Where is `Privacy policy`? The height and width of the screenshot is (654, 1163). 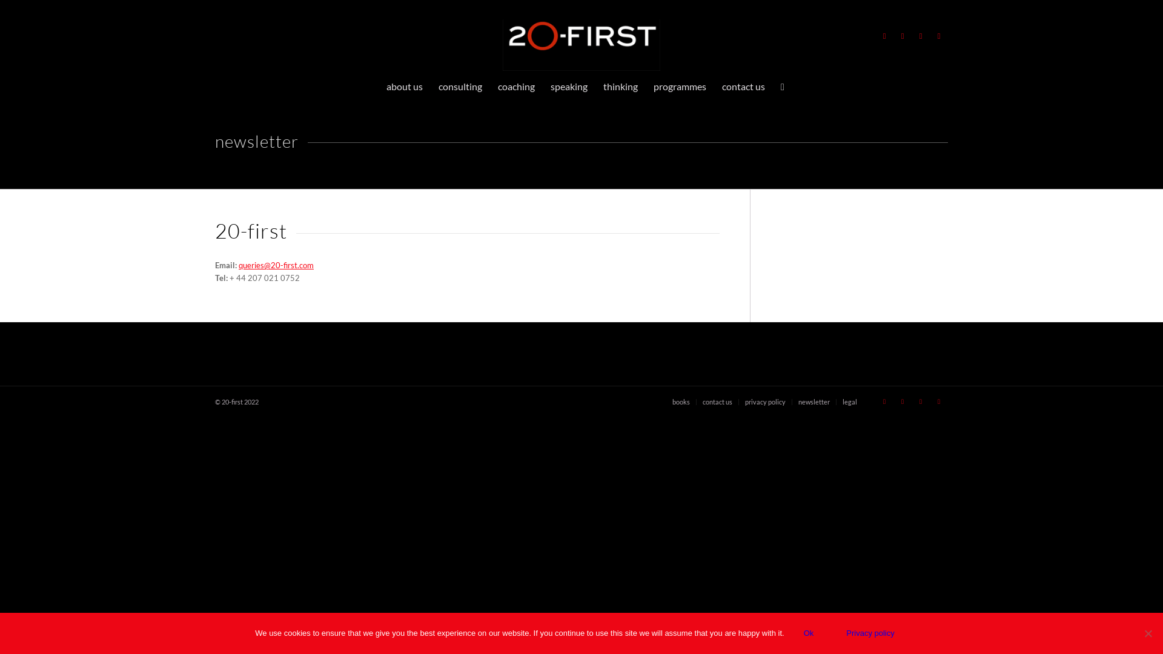
Privacy policy is located at coordinates (870, 633).